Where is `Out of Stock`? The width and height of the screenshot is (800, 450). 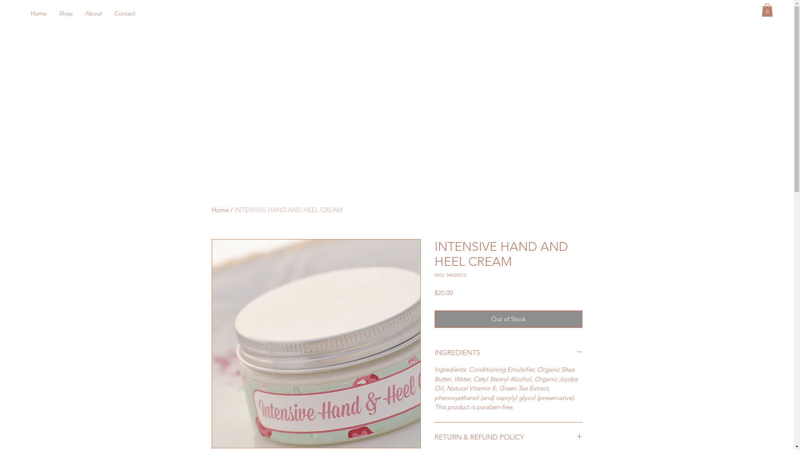
Out of Stock is located at coordinates (508, 319).